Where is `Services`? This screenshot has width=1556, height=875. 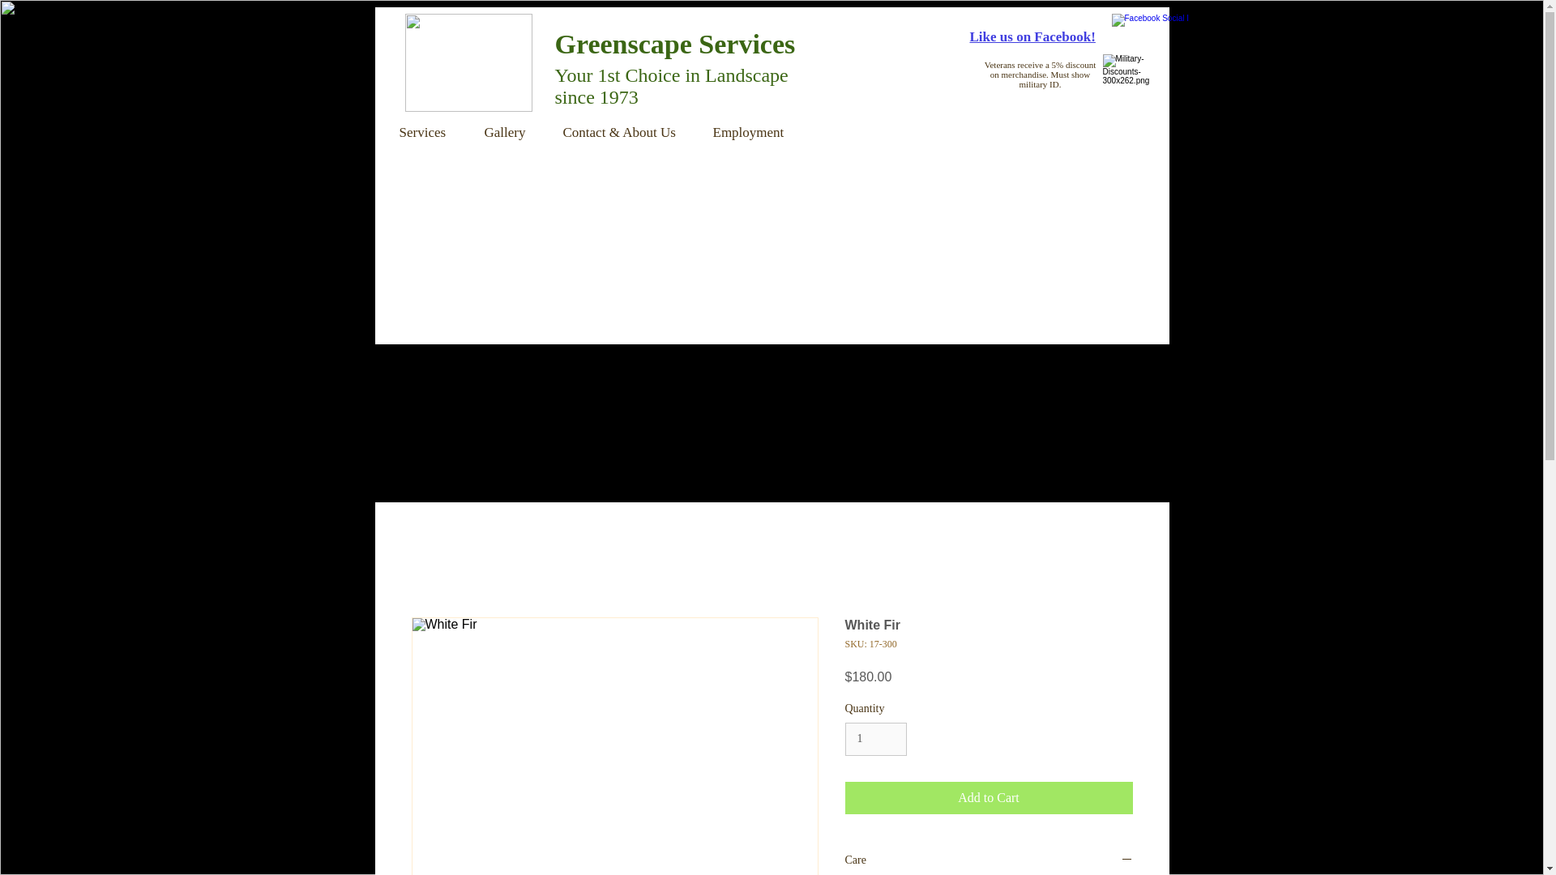 Services is located at coordinates (430, 133).